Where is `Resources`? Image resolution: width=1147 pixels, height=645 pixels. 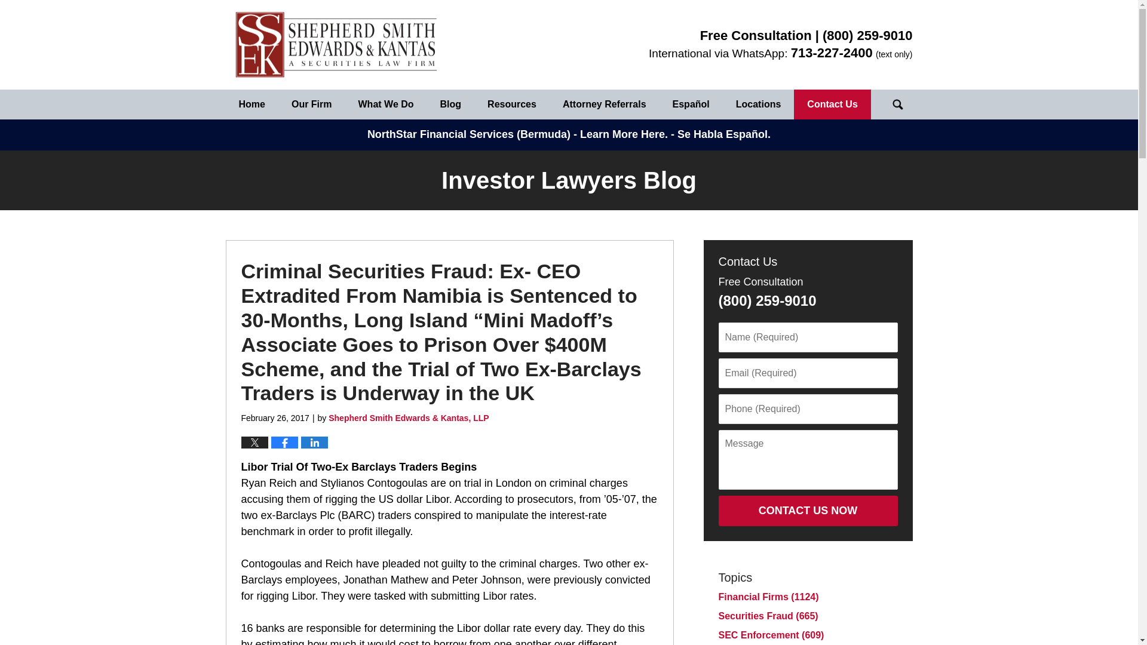
Resources is located at coordinates (511, 104).